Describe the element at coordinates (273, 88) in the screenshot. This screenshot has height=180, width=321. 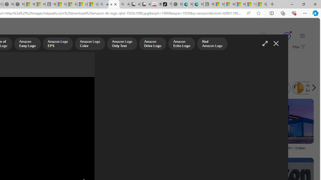
I see `Class: item col` at that location.